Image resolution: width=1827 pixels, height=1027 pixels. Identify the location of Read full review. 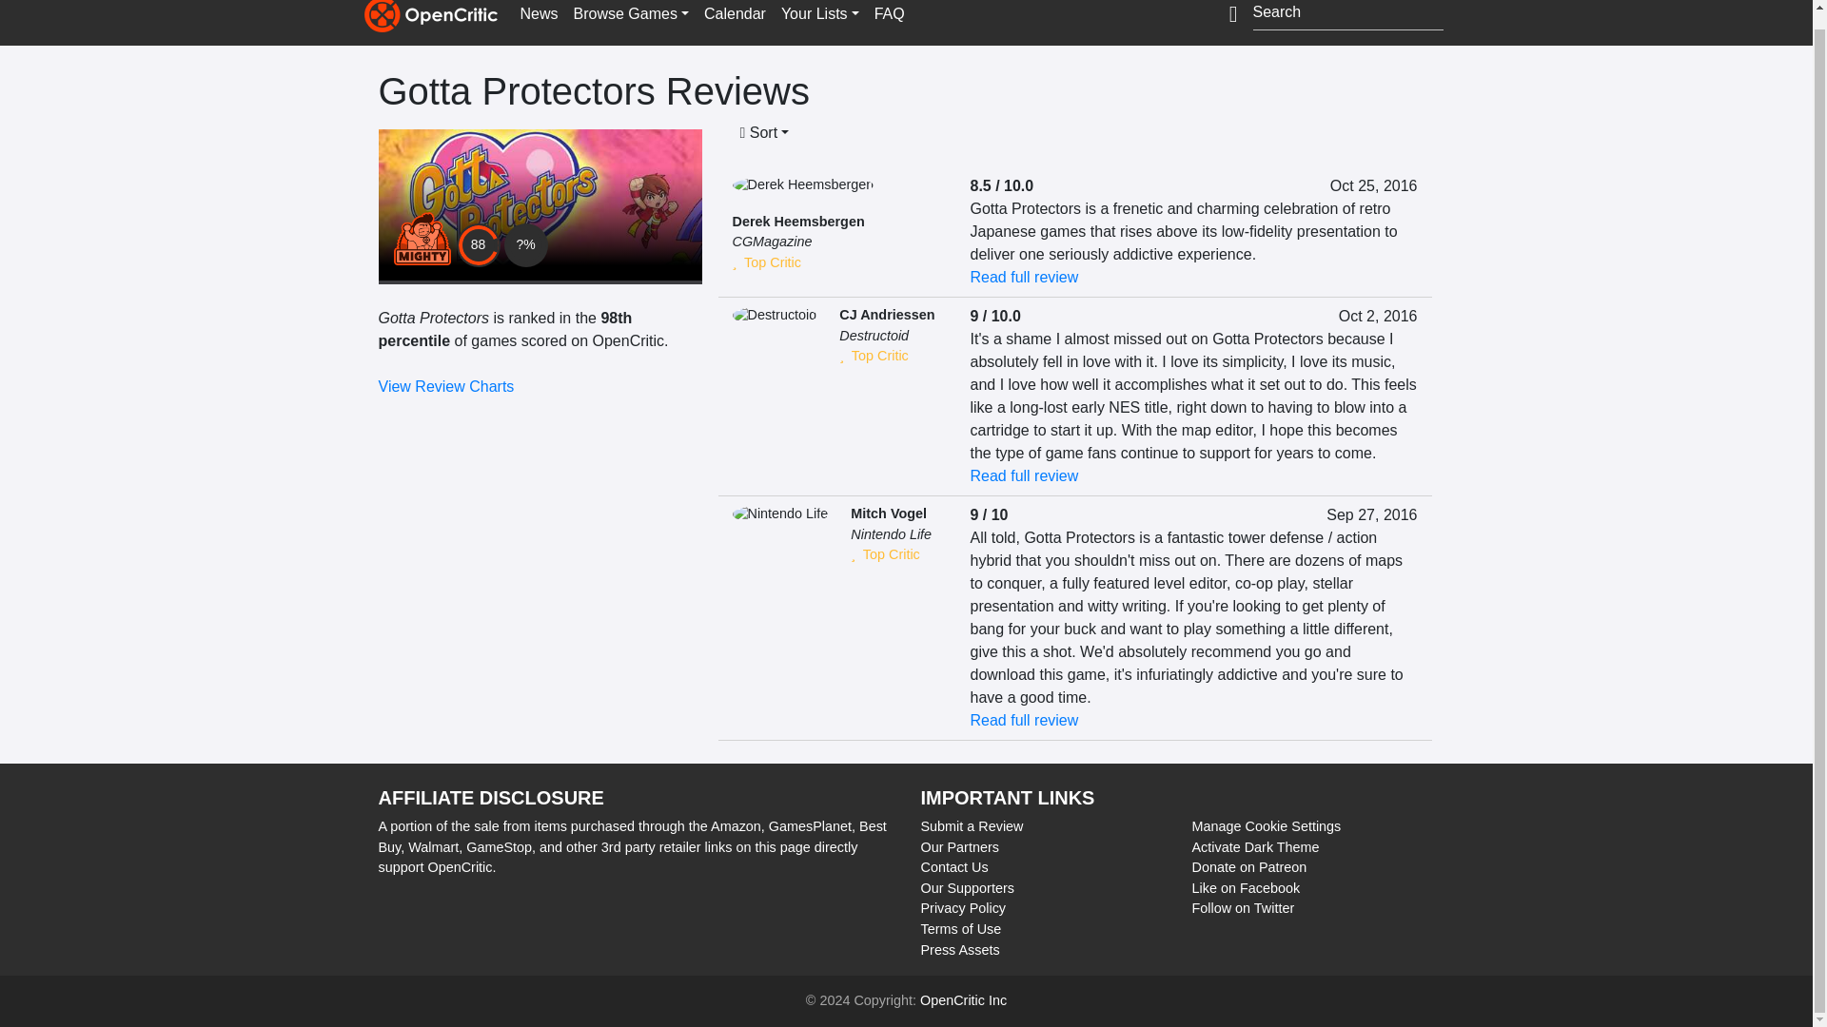
(1024, 475).